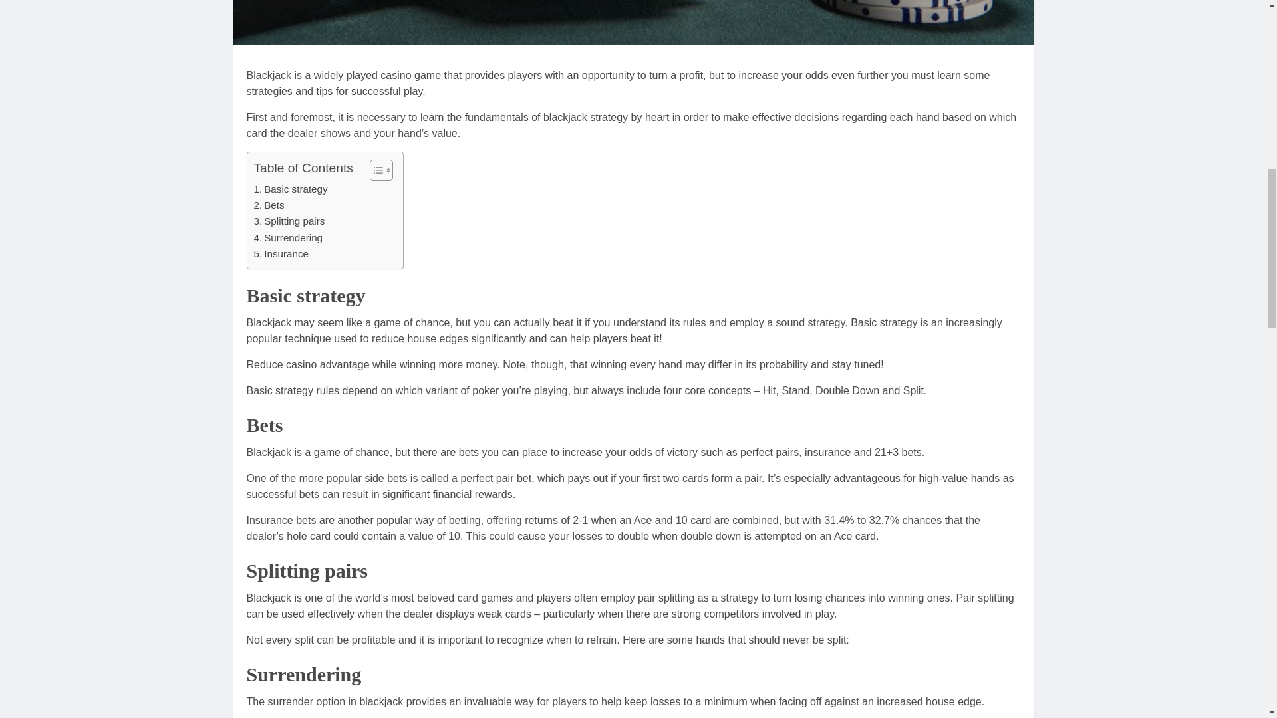 This screenshot has height=718, width=1277. Describe the element at coordinates (291, 189) in the screenshot. I see `Basic strategy` at that location.